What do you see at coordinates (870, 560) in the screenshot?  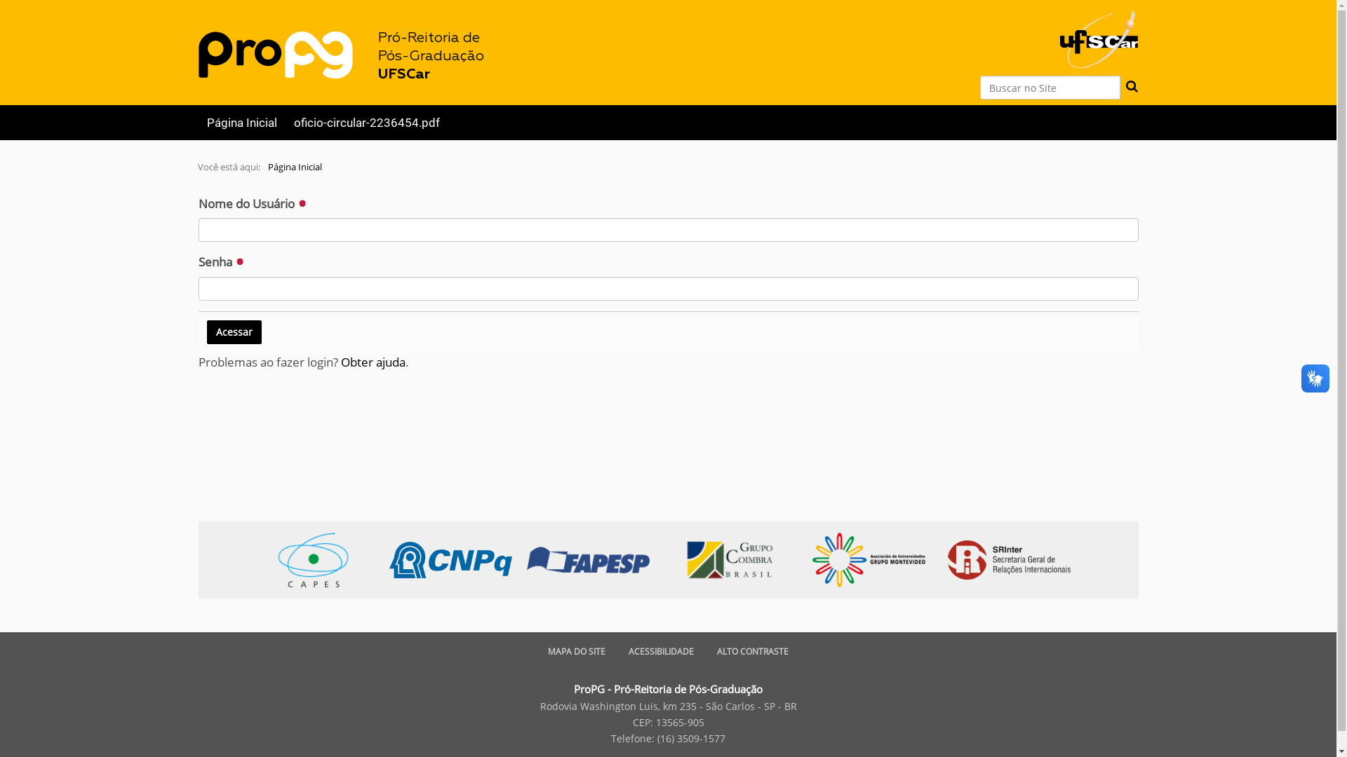 I see `Grupo Montevideo` at bounding box center [870, 560].